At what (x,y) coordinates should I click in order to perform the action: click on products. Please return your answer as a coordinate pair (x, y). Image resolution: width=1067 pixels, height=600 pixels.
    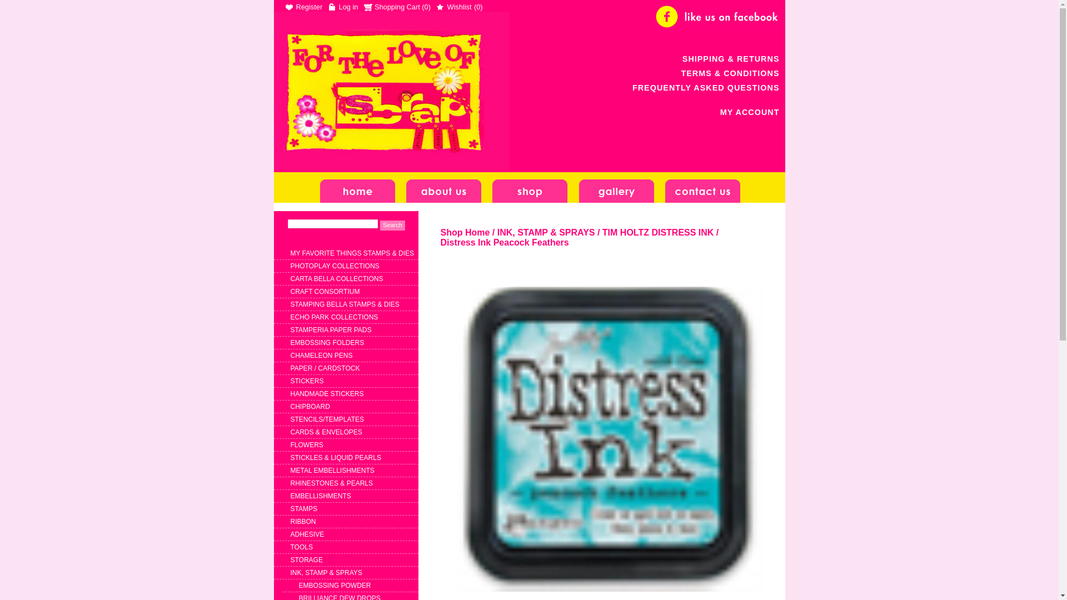
    Looking at the image, I should click on (530, 188).